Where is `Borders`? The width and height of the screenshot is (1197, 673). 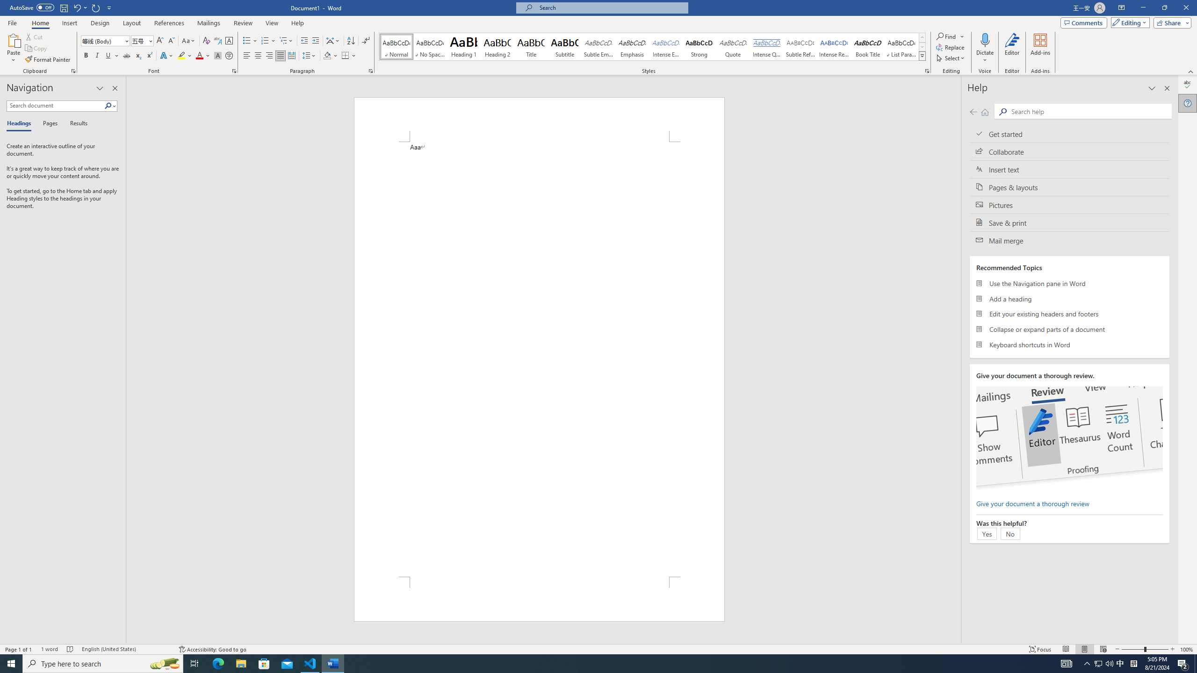
Borders is located at coordinates (345, 56).